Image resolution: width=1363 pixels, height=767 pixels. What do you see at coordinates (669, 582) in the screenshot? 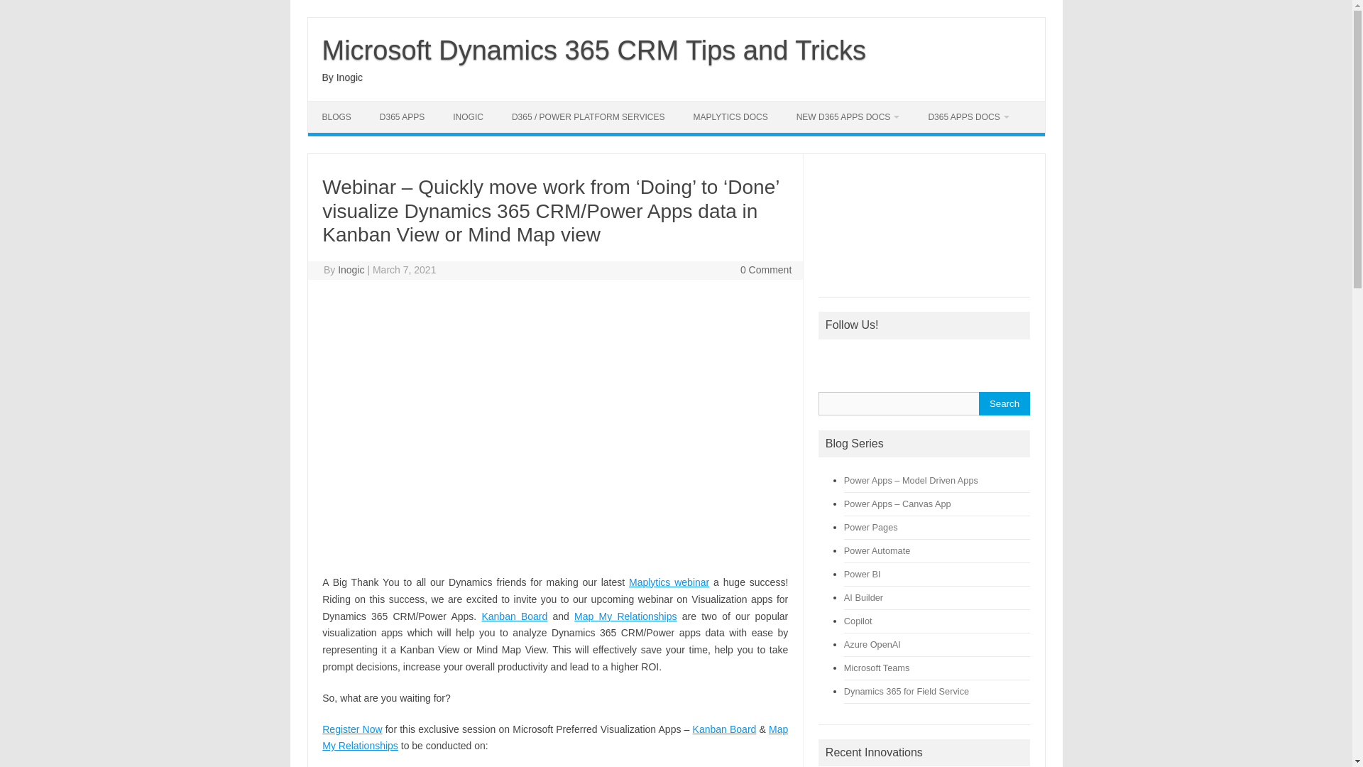
I see `Maplytics webinar` at bounding box center [669, 582].